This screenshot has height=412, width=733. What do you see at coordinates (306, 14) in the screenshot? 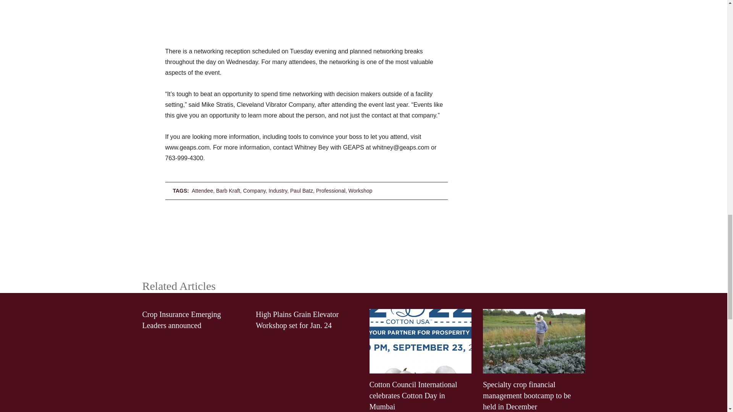
I see `3rd party ad content` at bounding box center [306, 14].